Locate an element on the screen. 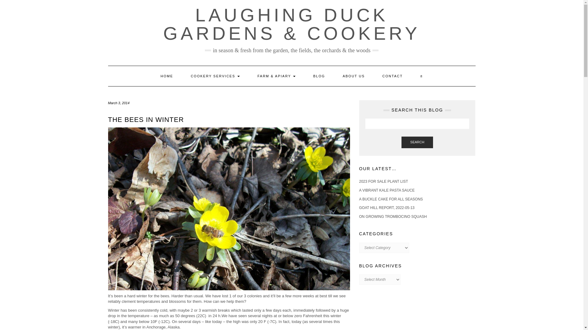  GOAT HILL REPORT, 2022-05-13 is located at coordinates (386, 207).